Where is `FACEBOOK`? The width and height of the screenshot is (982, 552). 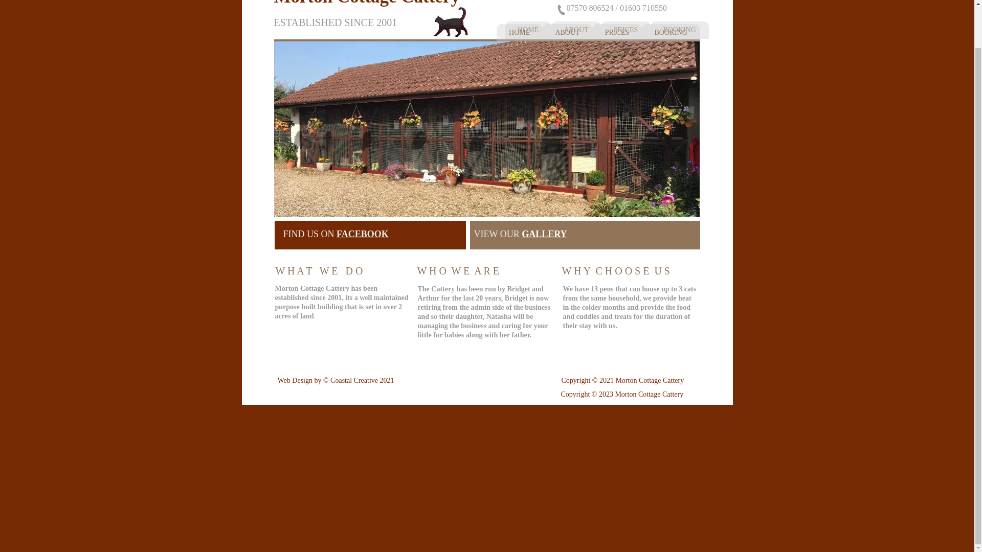
FACEBOOK is located at coordinates (363, 234).